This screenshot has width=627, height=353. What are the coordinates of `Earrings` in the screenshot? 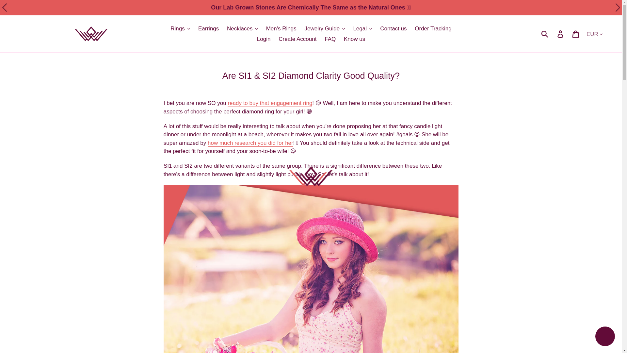 It's located at (208, 29).